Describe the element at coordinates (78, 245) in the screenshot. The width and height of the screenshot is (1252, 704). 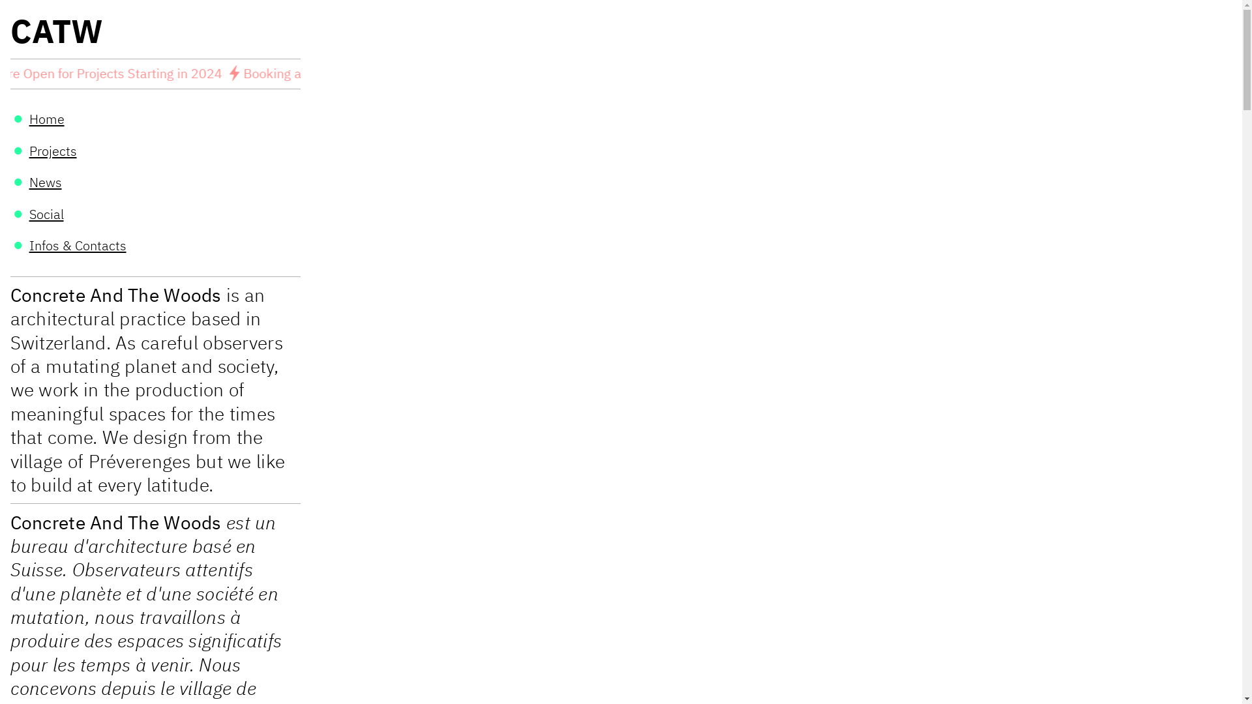
I see `Infos & Contacts` at that location.